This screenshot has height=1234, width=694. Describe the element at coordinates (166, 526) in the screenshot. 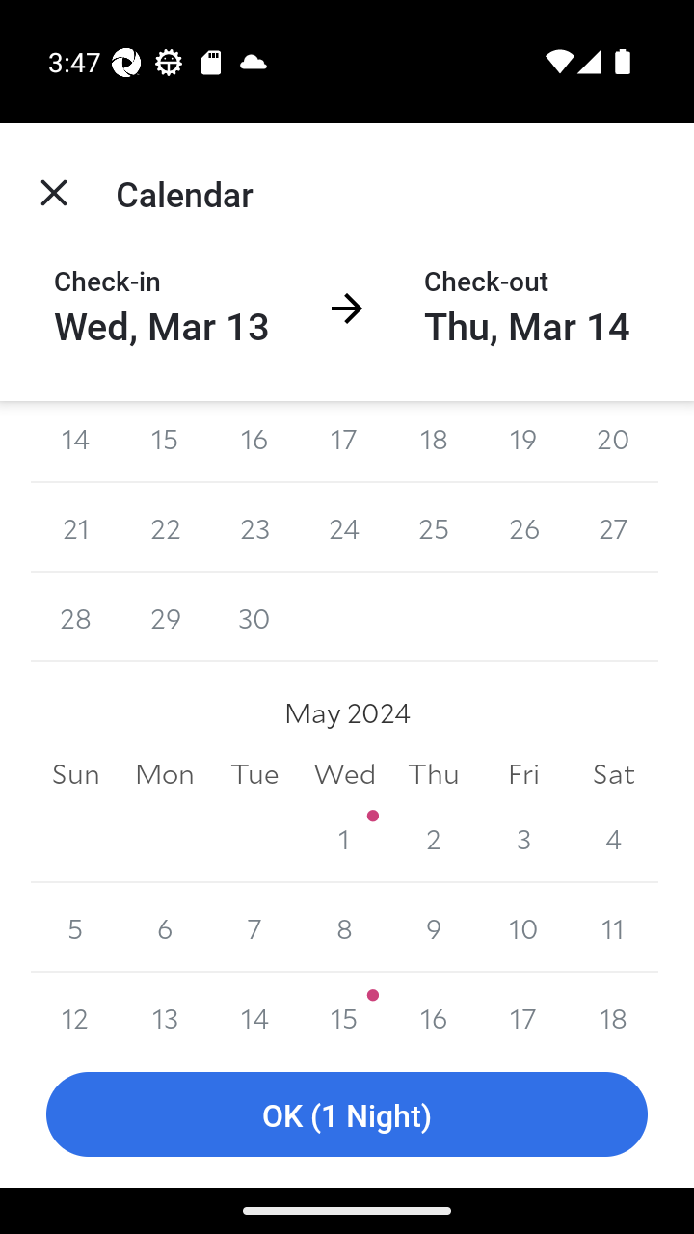

I see `22 22 April 2024` at that location.